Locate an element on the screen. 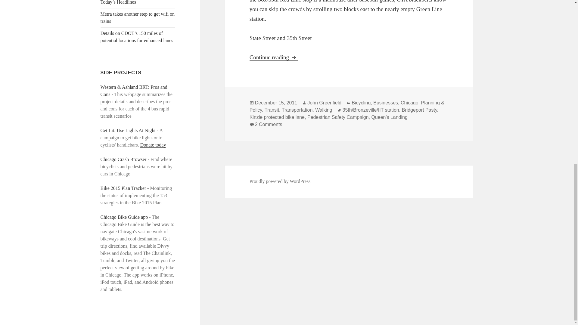 The image size is (578, 325). Chicago is located at coordinates (409, 103).